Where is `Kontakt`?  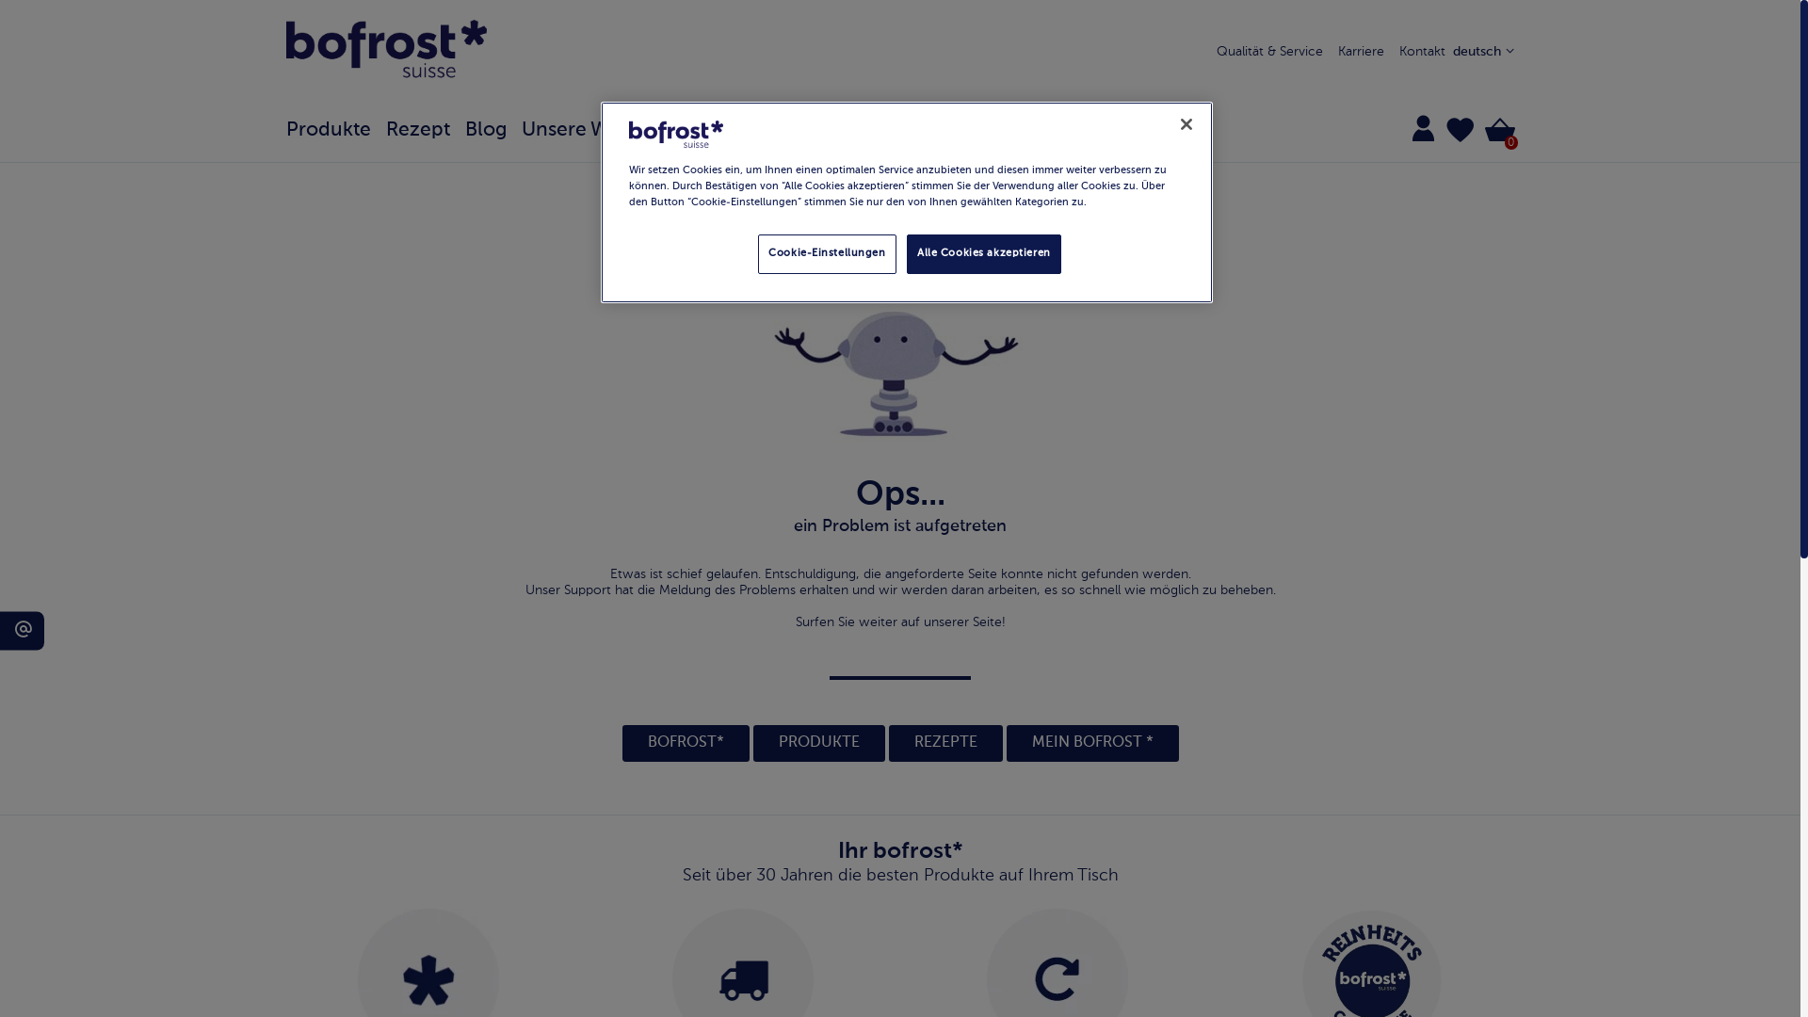 Kontakt is located at coordinates (1422, 52).